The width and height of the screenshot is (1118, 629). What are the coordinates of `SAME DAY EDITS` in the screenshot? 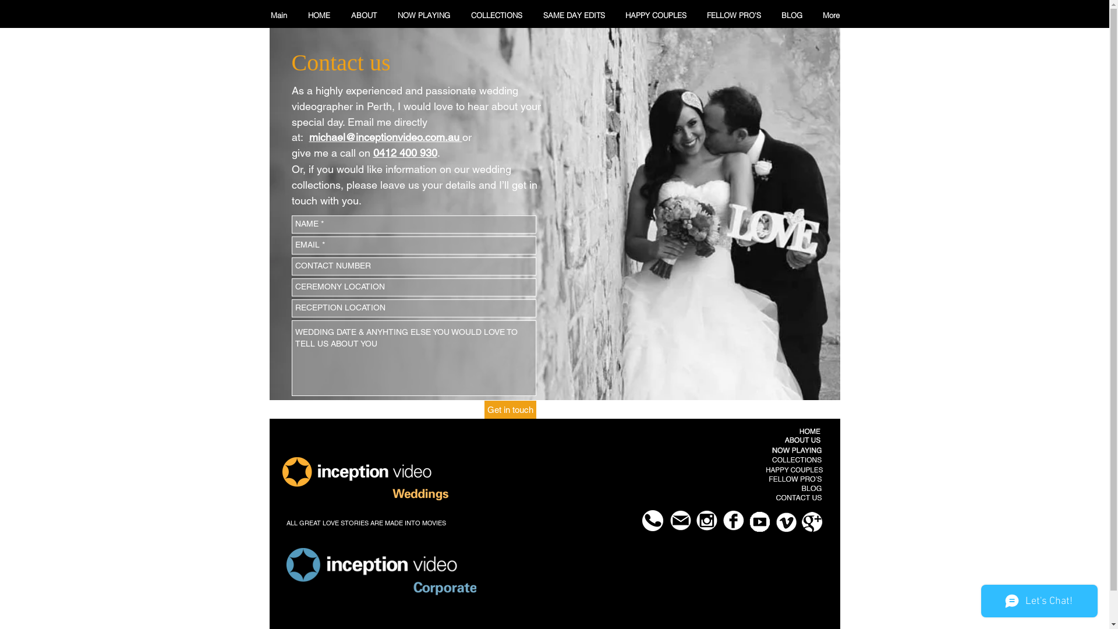 It's located at (574, 15).